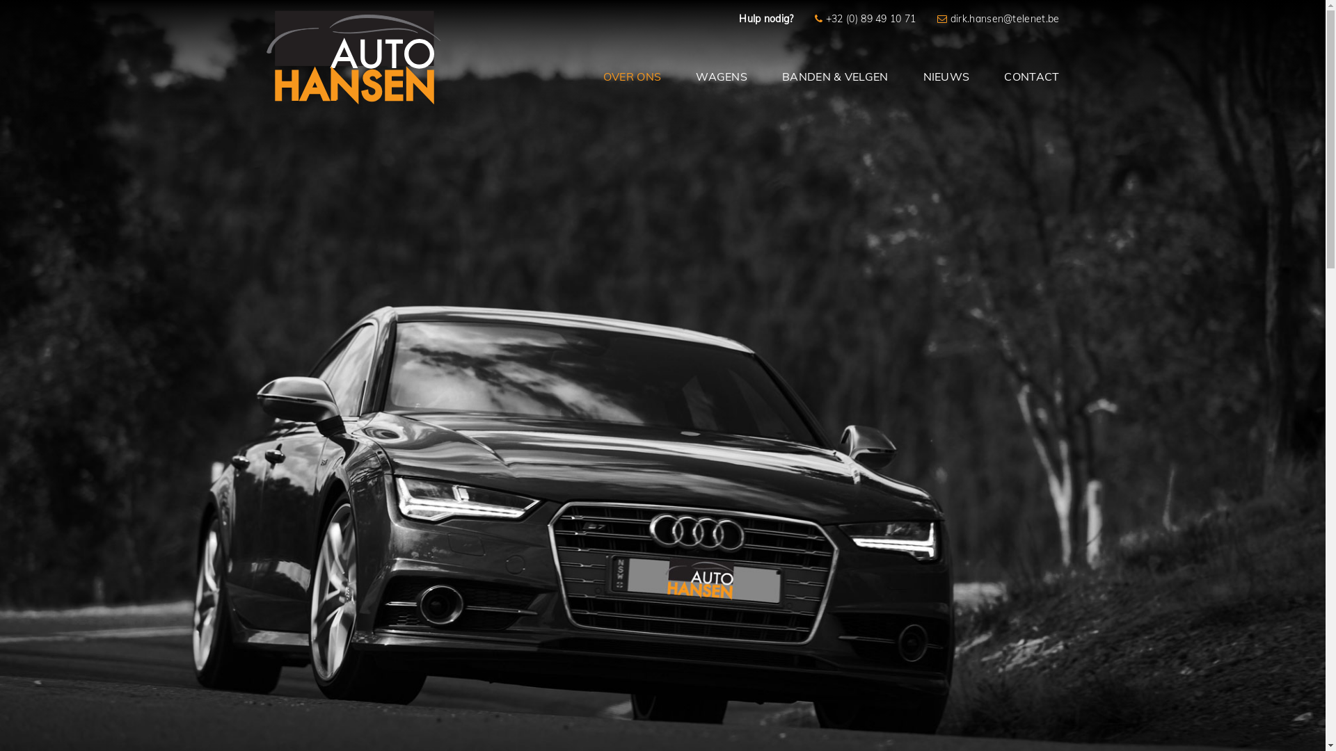  What do you see at coordinates (722, 76) in the screenshot?
I see `WAGENS` at bounding box center [722, 76].